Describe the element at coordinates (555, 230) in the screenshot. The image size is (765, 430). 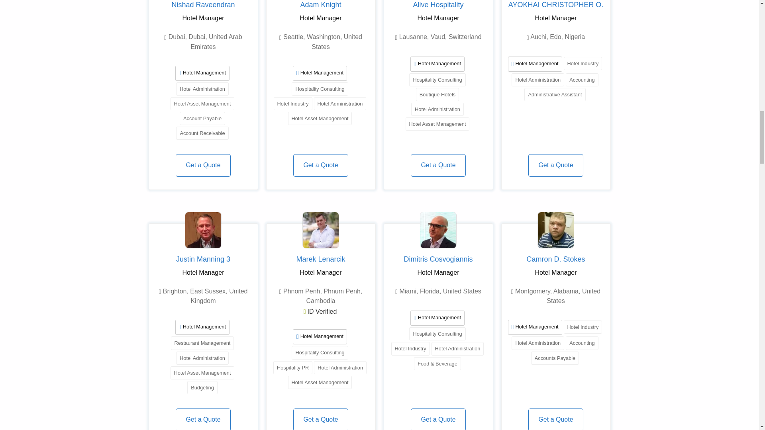
I see `View Service Offered By Camron D. Stokes ` at that location.